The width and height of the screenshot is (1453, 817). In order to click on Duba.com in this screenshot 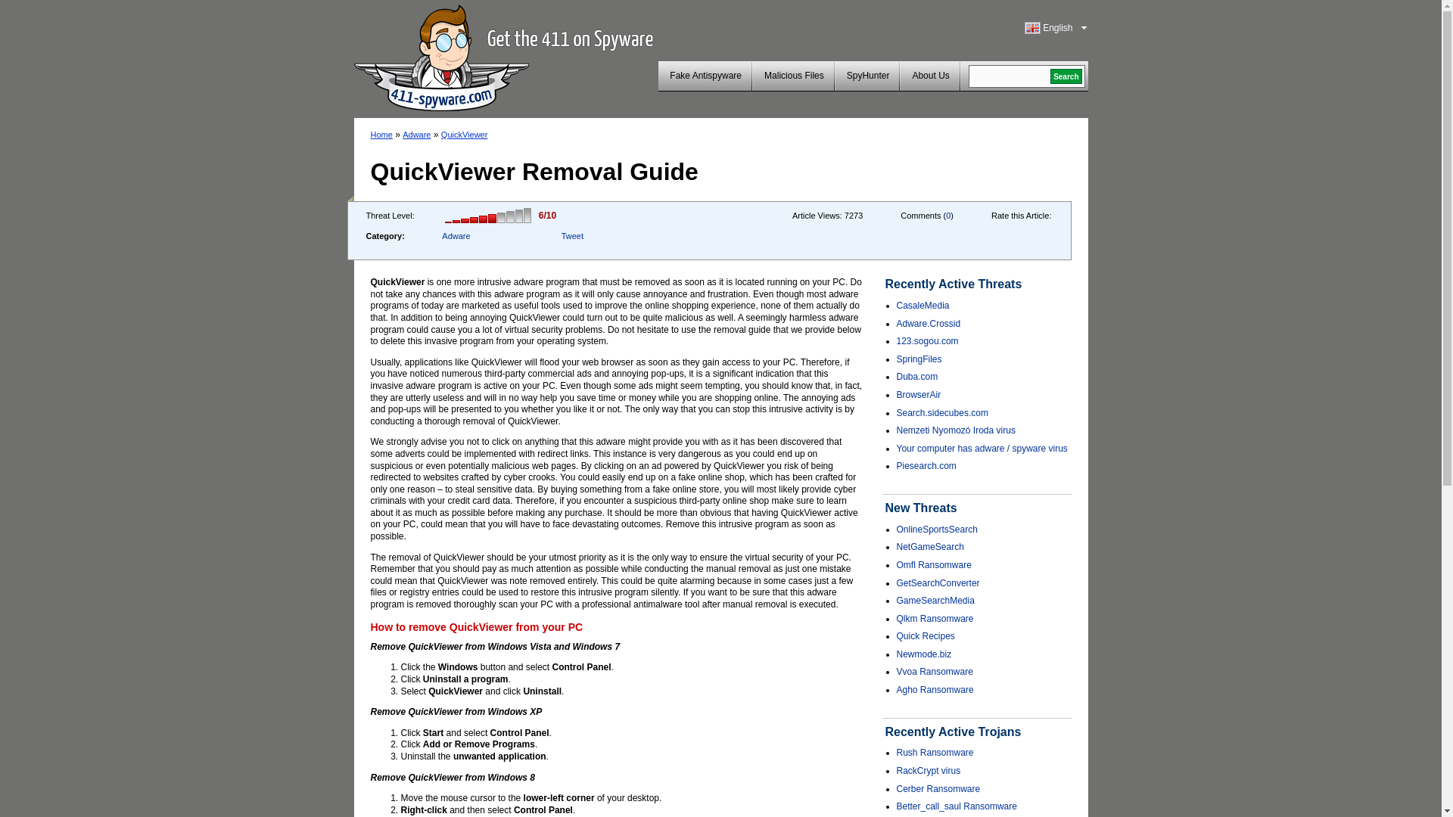, I will do `click(916, 377)`.